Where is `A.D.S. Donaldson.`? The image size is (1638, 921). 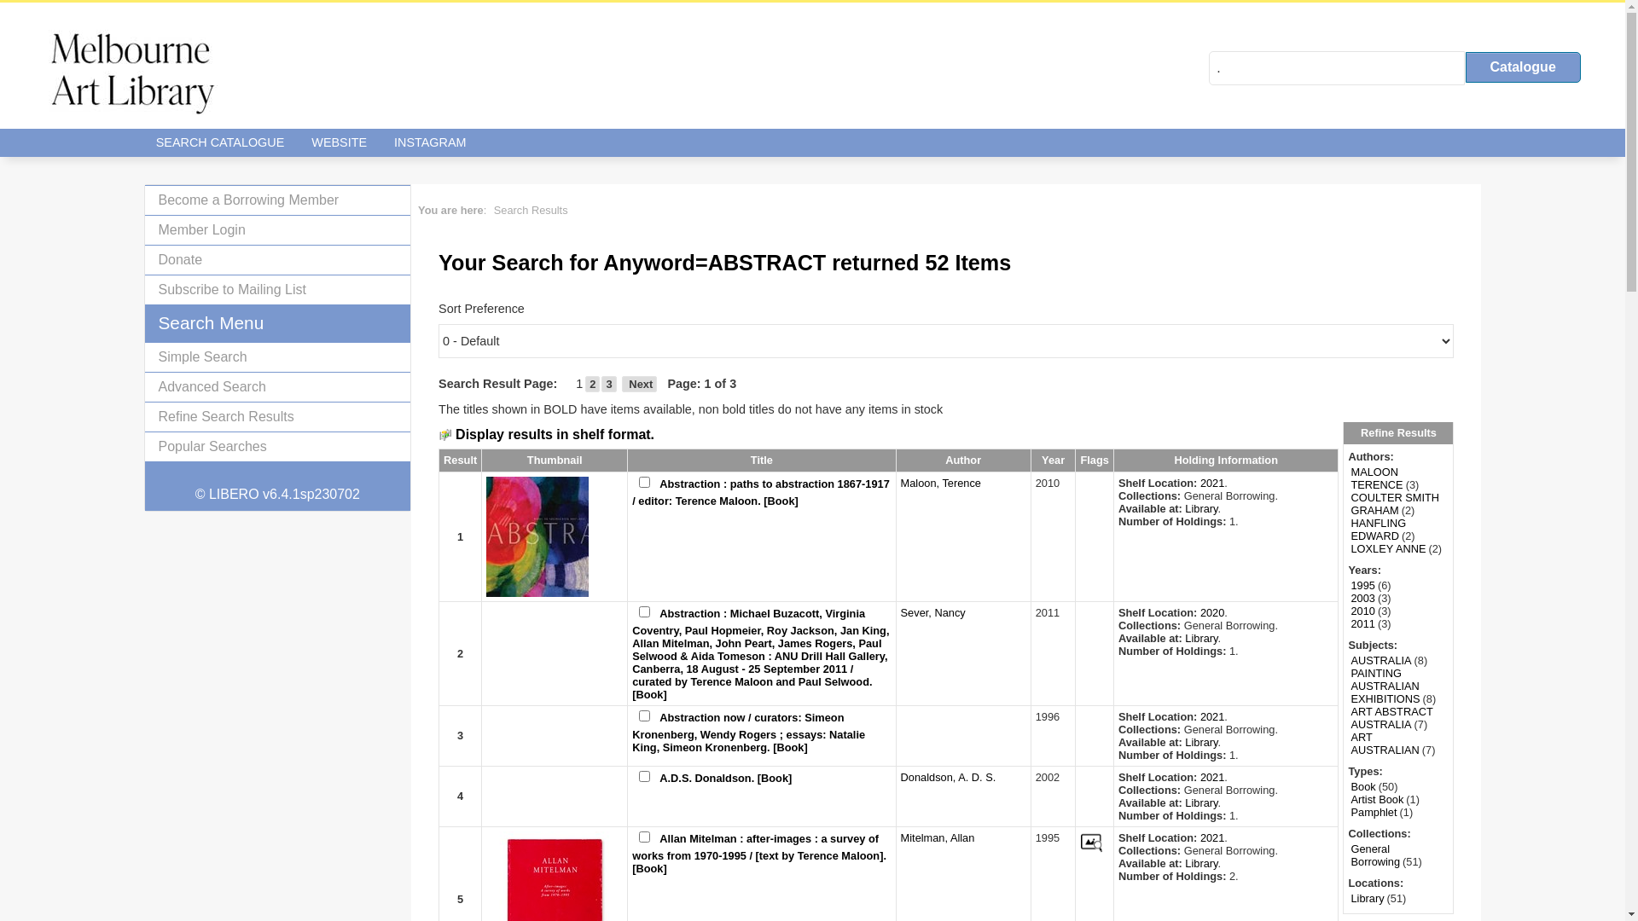
A.D.S. Donaldson. is located at coordinates (486, 778).